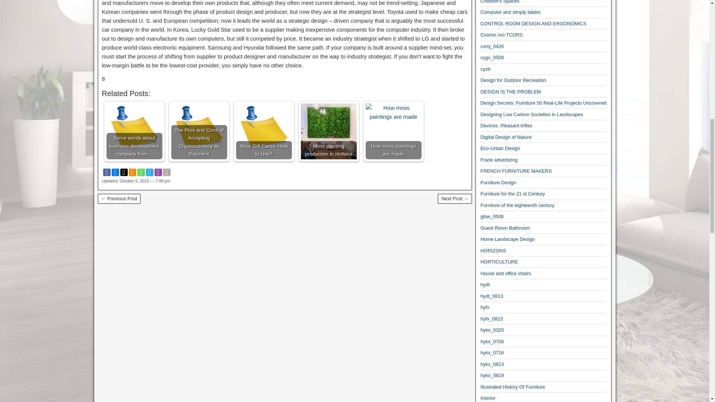 The image size is (715, 402). What do you see at coordinates (393, 131) in the screenshot?
I see `How moss paintings are made` at bounding box center [393, 131].